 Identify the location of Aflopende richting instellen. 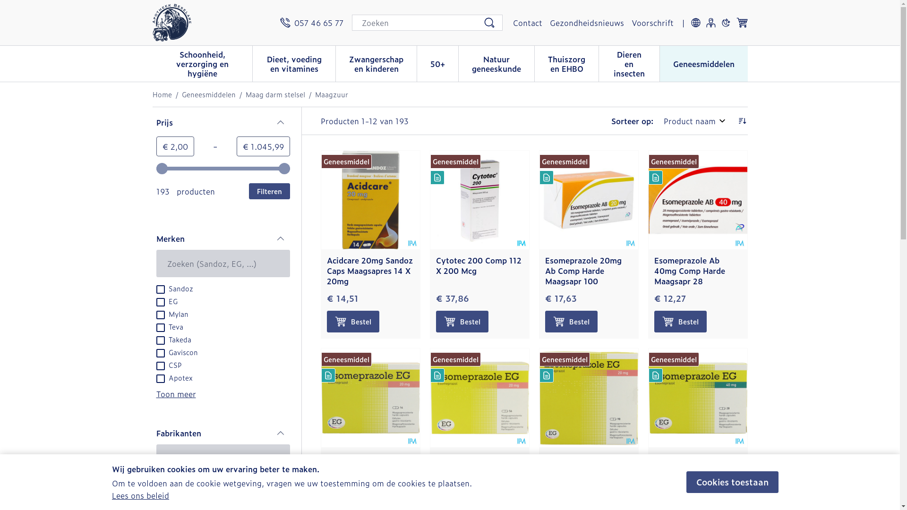
(742, 121).